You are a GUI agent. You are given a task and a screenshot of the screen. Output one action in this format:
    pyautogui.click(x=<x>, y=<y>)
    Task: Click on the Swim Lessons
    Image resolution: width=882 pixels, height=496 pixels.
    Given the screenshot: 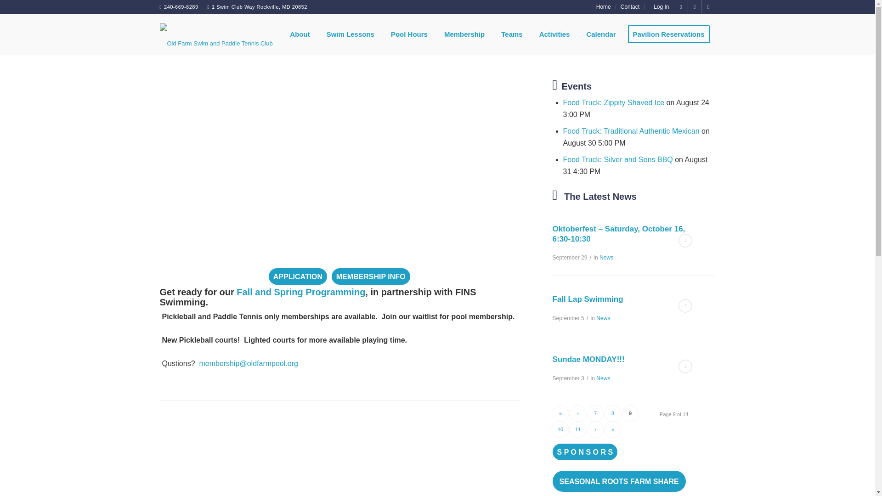 What is the action you would take?
    pyautogui.click(x=348, y=34)
    